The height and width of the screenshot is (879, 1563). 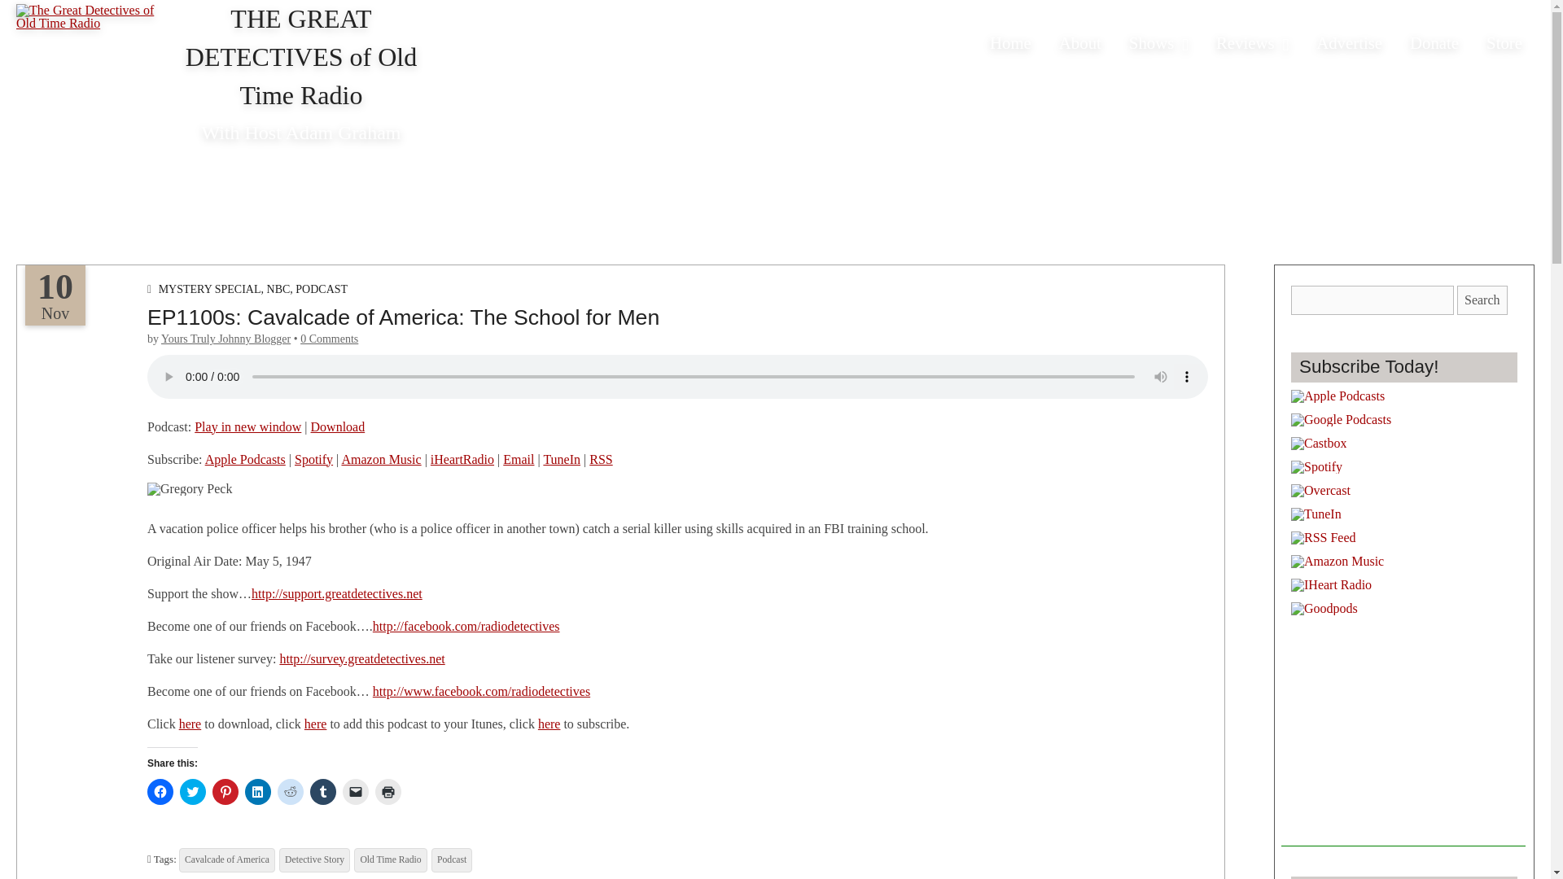 What do you see at coordinates (380, 459) in the screenshot?
I see `Subscribe on Amazon Music` at bounding box center [380, 459].